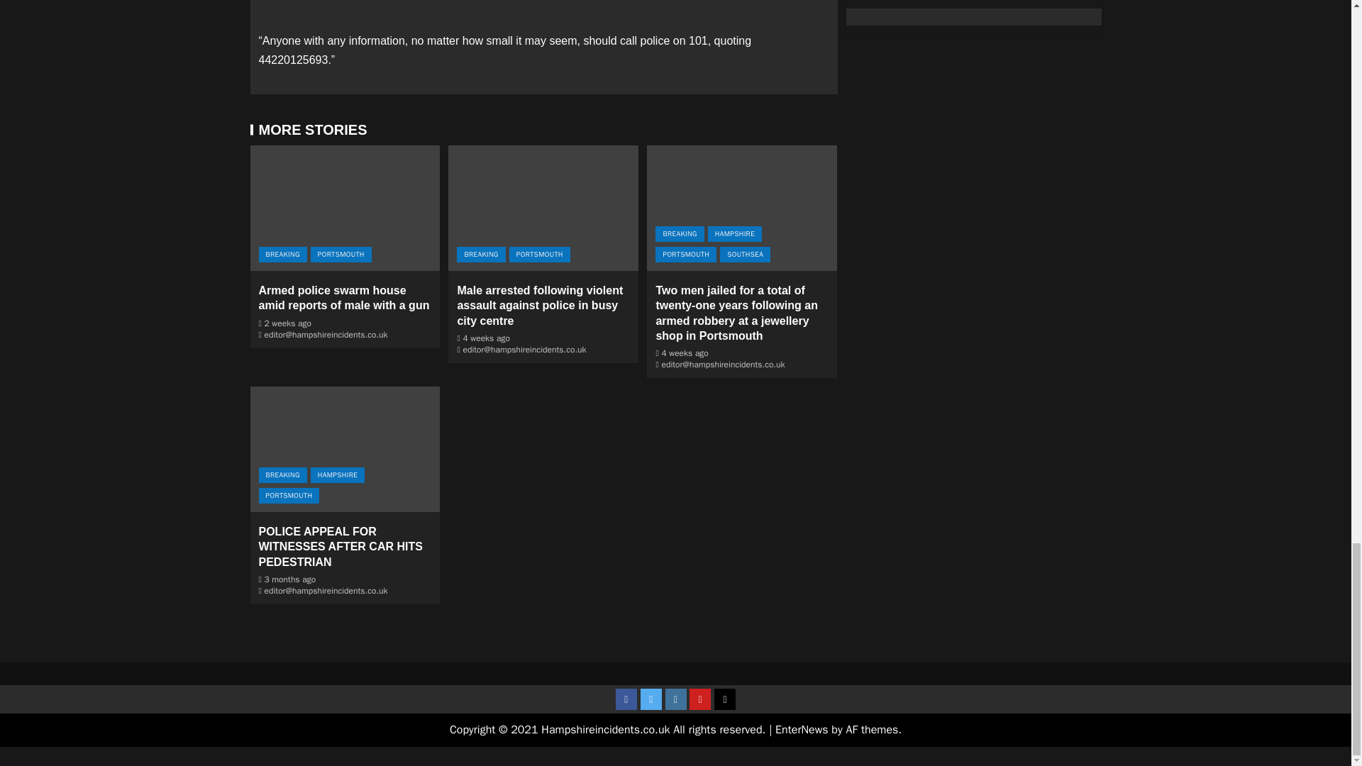 The height and width of the screenshot is (766, 1362). I want to click on Armed police swarm house amid reports of male with a gun, so click(343, 297).